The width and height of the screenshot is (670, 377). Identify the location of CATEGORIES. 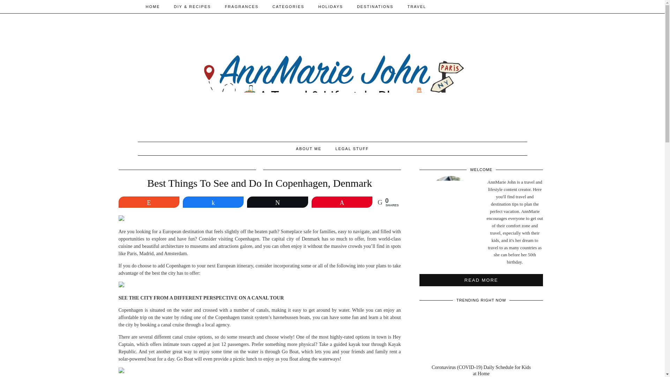
(288, 6).